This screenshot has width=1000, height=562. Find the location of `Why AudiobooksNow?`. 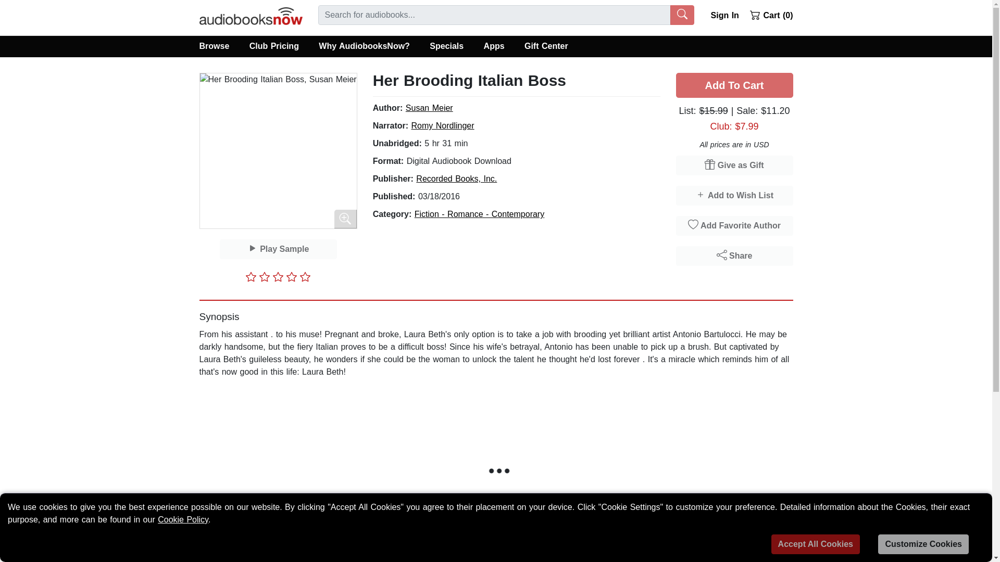

Why AudiobooksNow? is located at coordinates (365, 46).